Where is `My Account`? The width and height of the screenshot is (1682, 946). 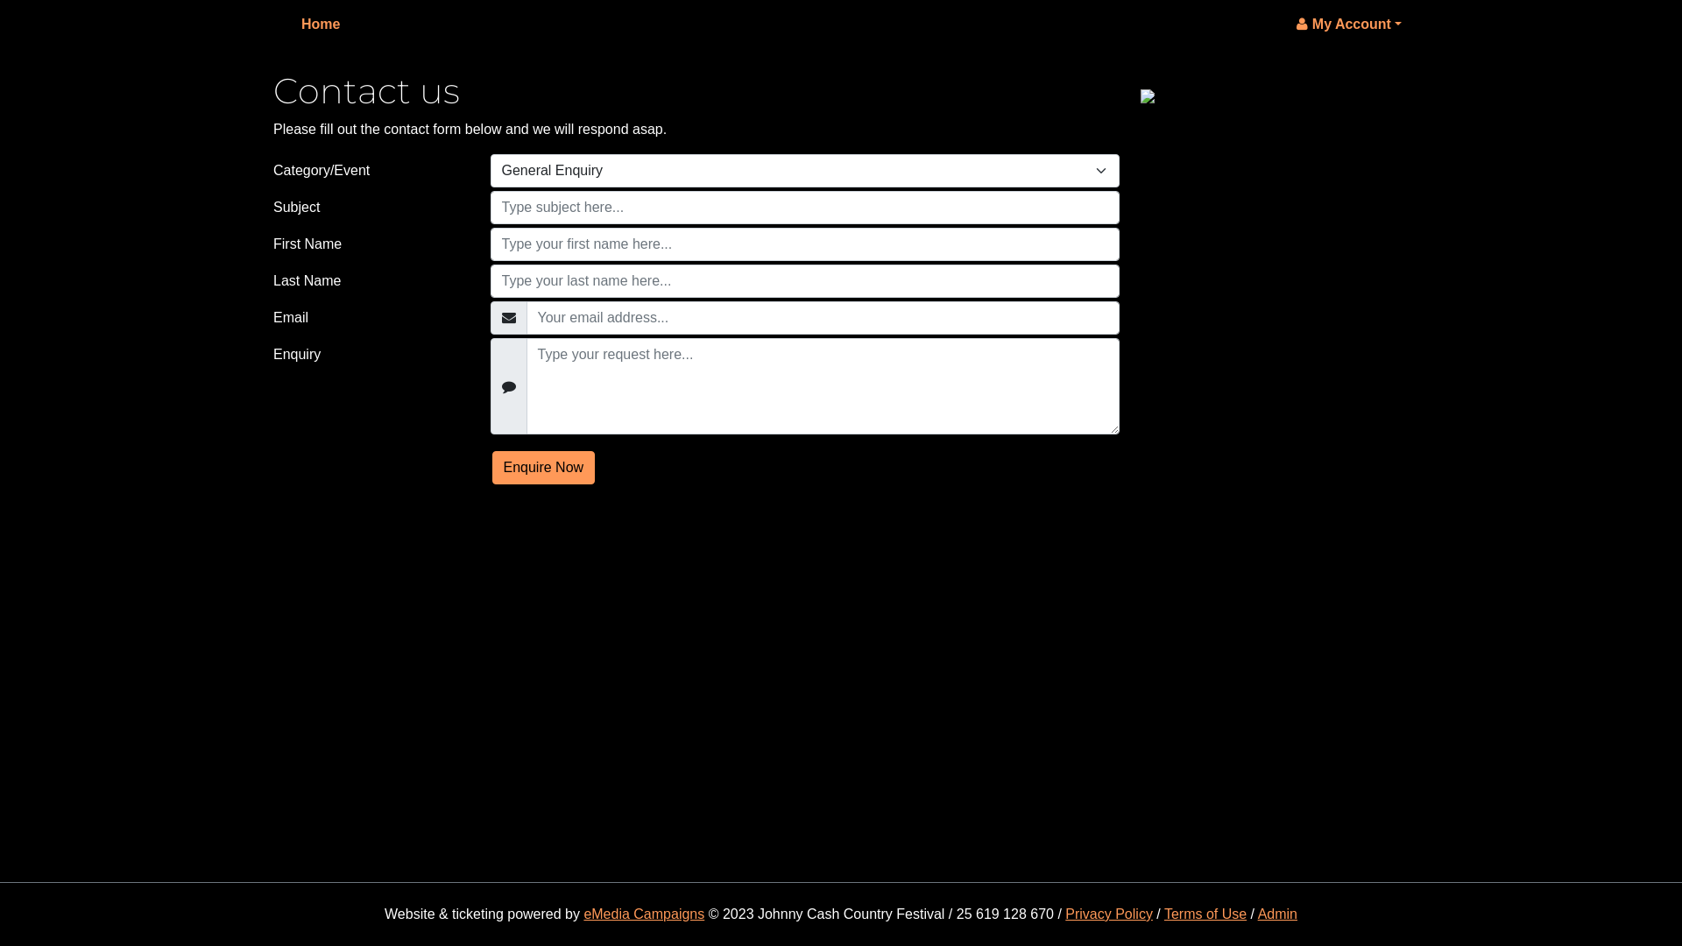 My Account is located at coordinates (1349, 25).